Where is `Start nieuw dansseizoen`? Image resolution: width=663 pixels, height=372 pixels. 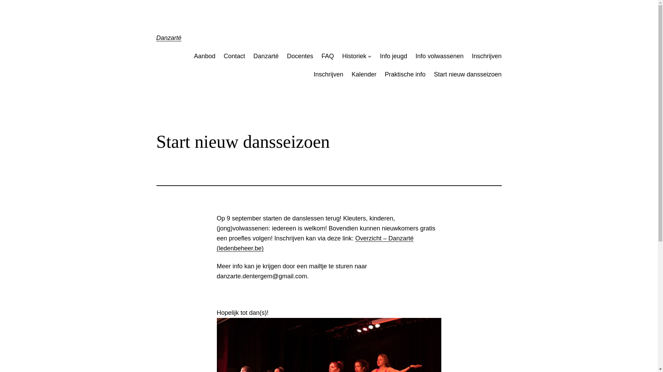
Start nieuw dansseizoen is located at coordinates (468, 74).